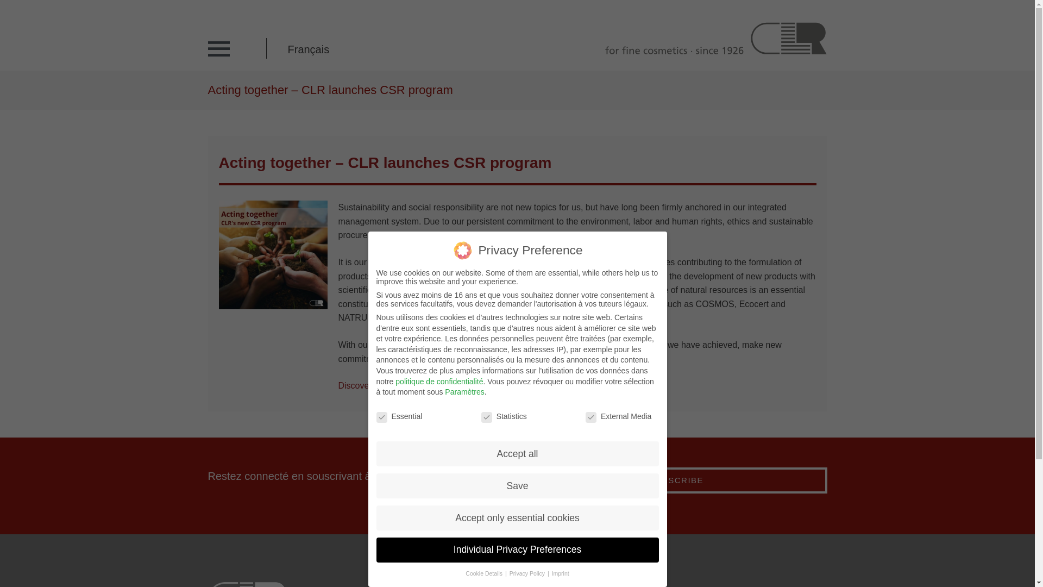  Describe the element at coordinates (713, 38) in the screenshot. I see `CLR Berlin` at that location.